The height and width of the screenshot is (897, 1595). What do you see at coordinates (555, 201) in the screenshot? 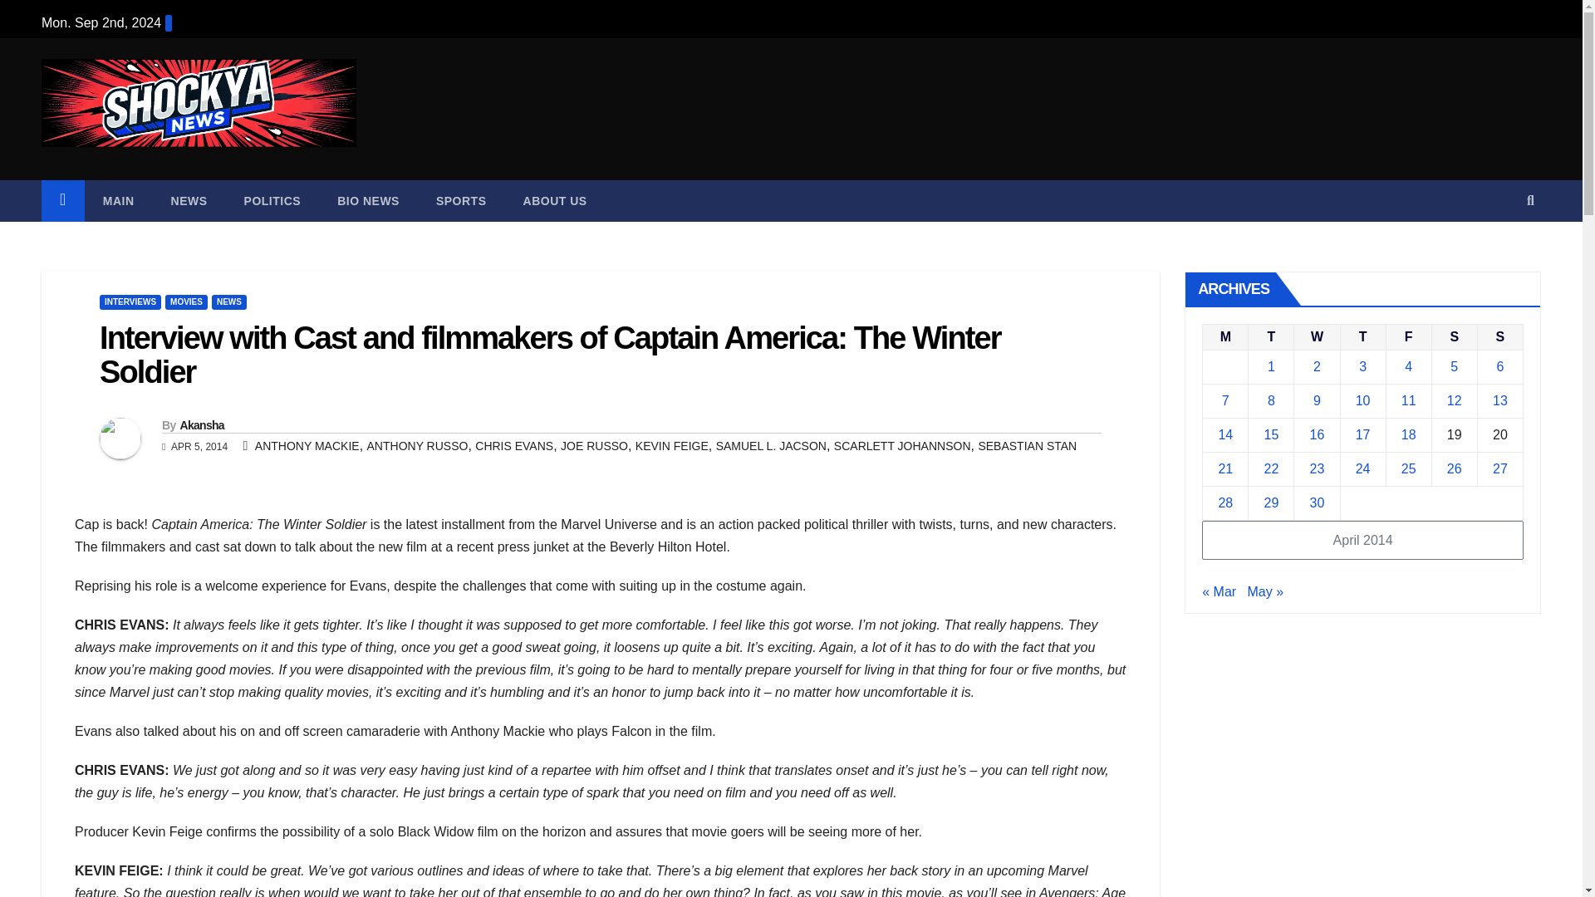
I see `ABOUT US` at bounding box center [555, 201].